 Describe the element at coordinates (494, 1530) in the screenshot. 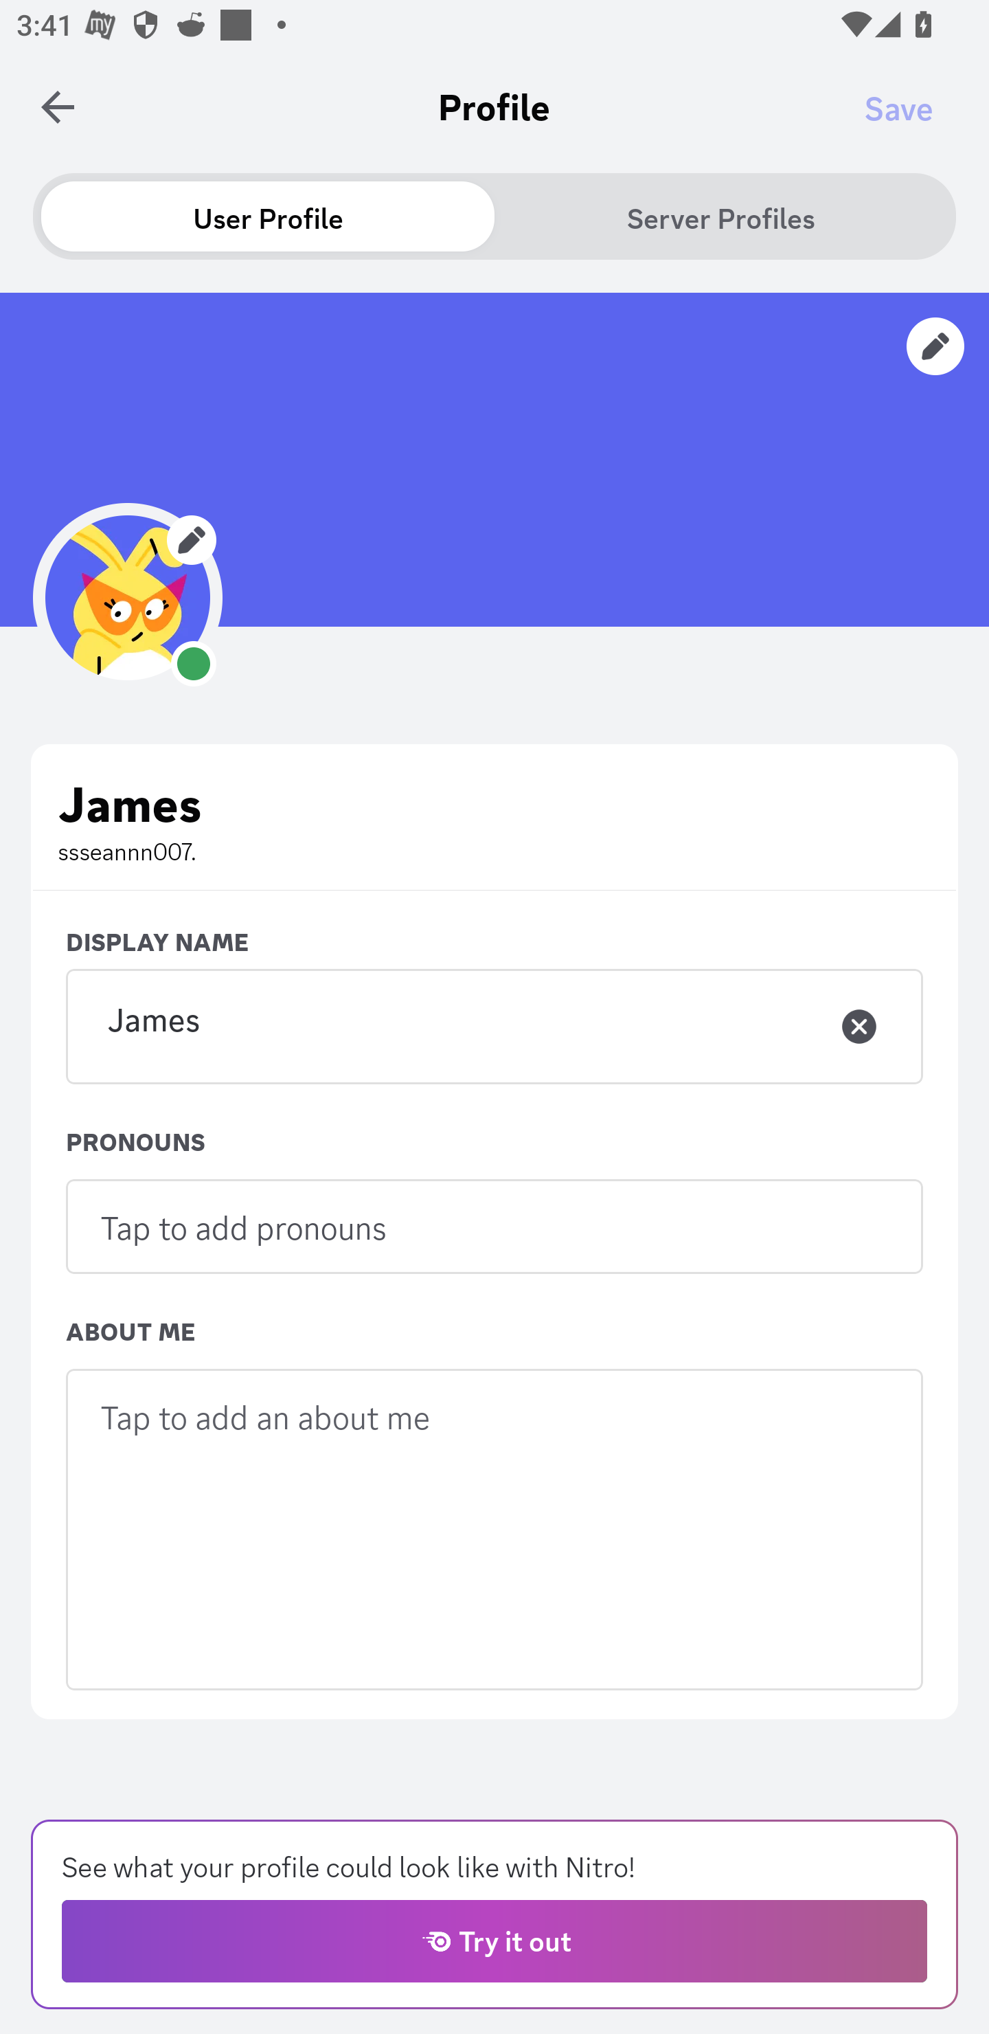

I see `Edit About Me Tap to add an about me` at that location.